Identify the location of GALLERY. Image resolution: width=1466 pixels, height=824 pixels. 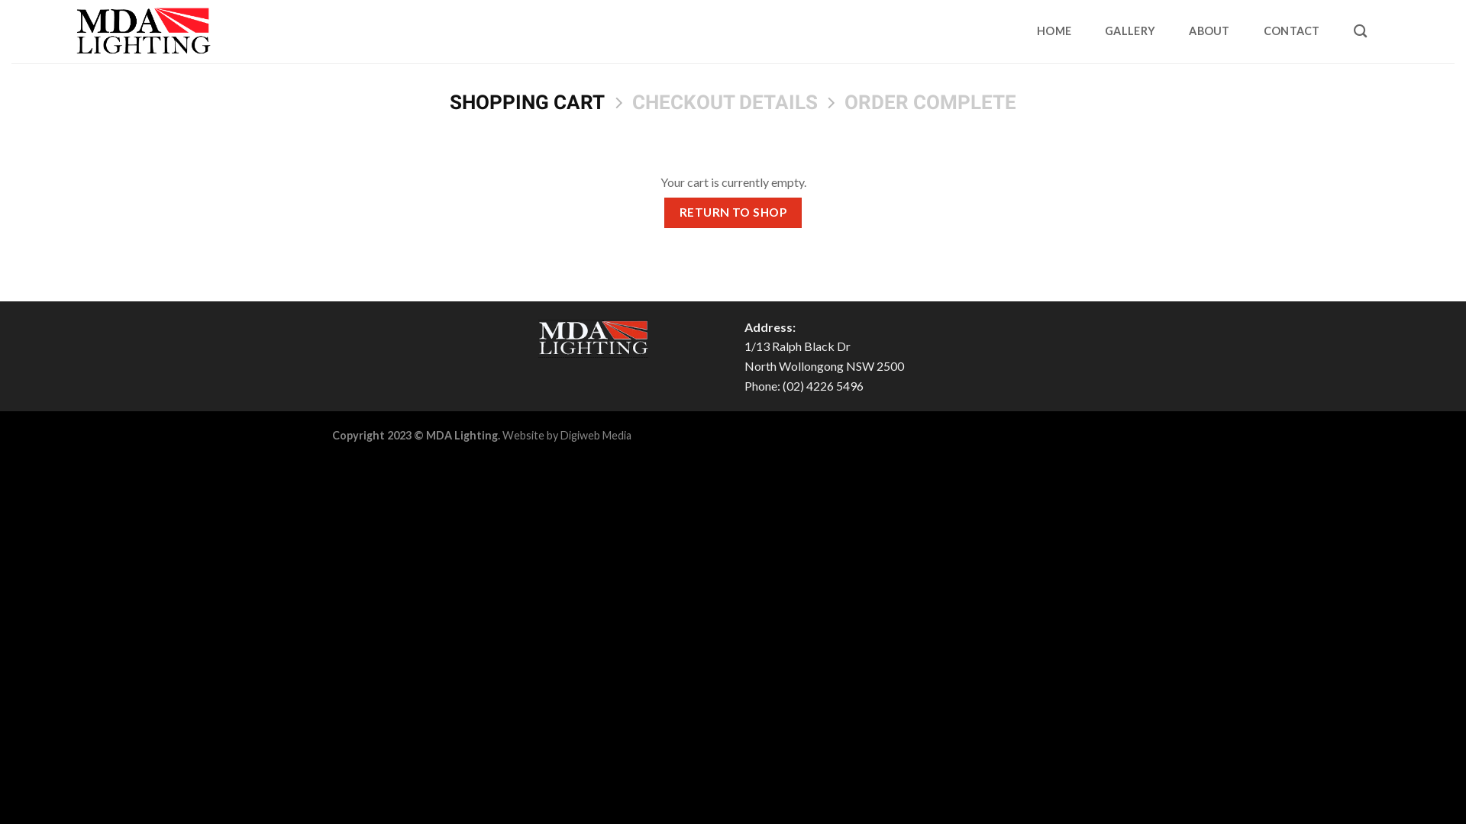
(1130, 31).